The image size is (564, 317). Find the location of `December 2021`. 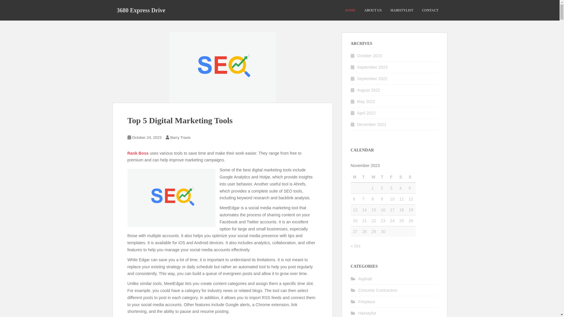

December 2021 is located at coordinates (372, 124).